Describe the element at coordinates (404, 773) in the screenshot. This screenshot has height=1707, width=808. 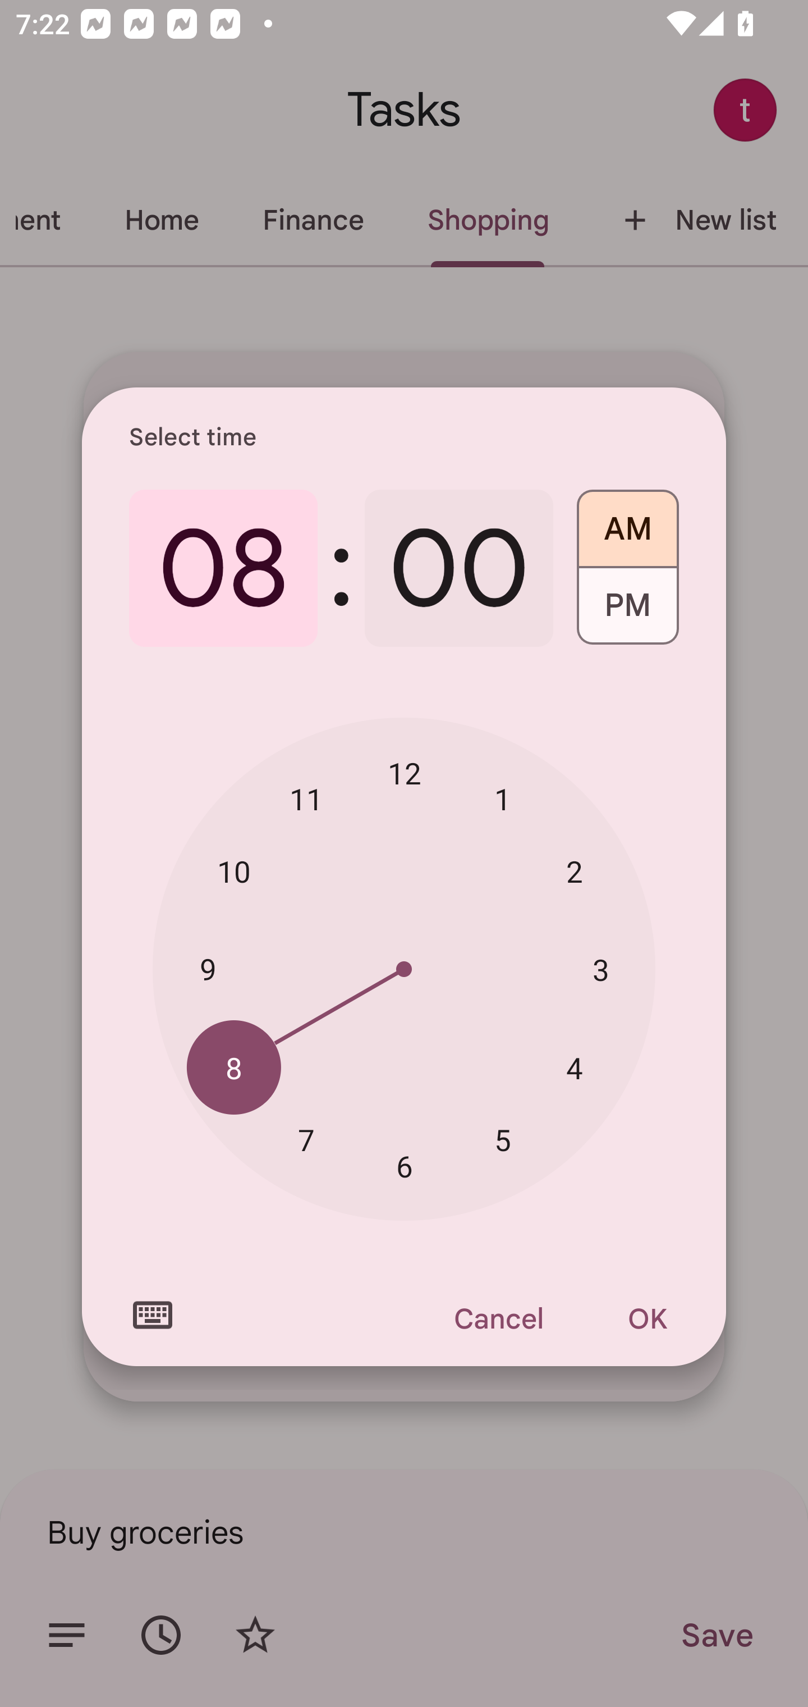
I see `12 12 o'clock` at that location.